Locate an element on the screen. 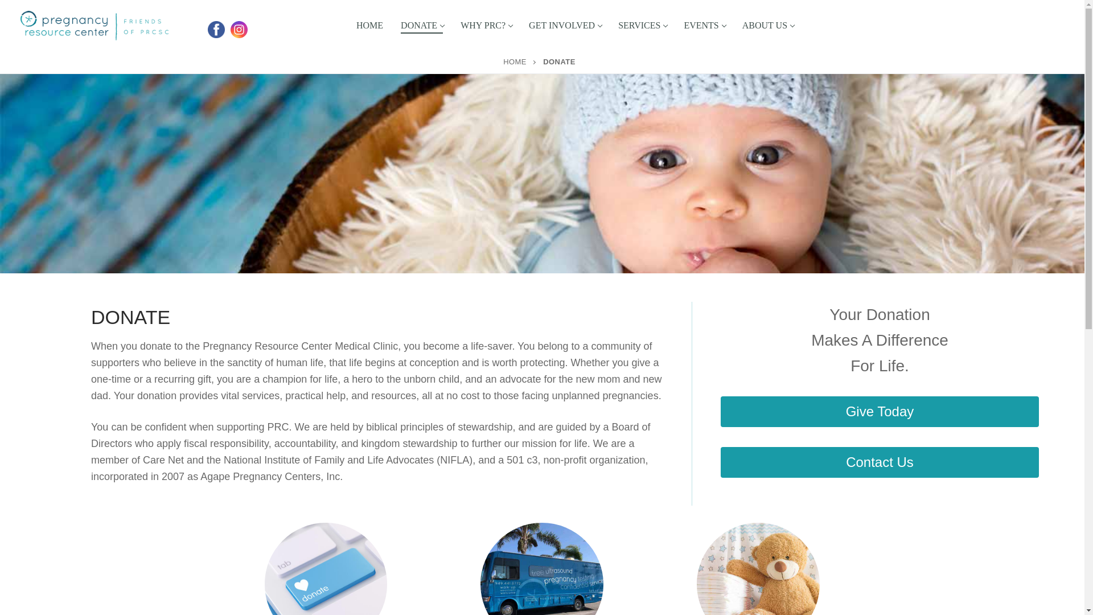 The height and width of the screenshot is (615, 1093). HOME is located at coordinates (422, 25).